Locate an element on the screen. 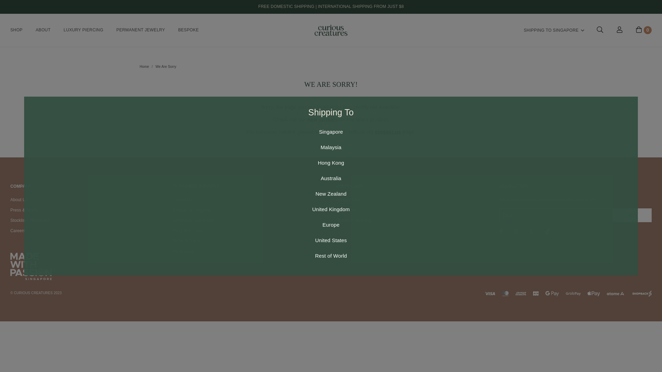 The height and width of the screenshot is (372, 662). Ring Size Chart is located at coordinates (188, 231).